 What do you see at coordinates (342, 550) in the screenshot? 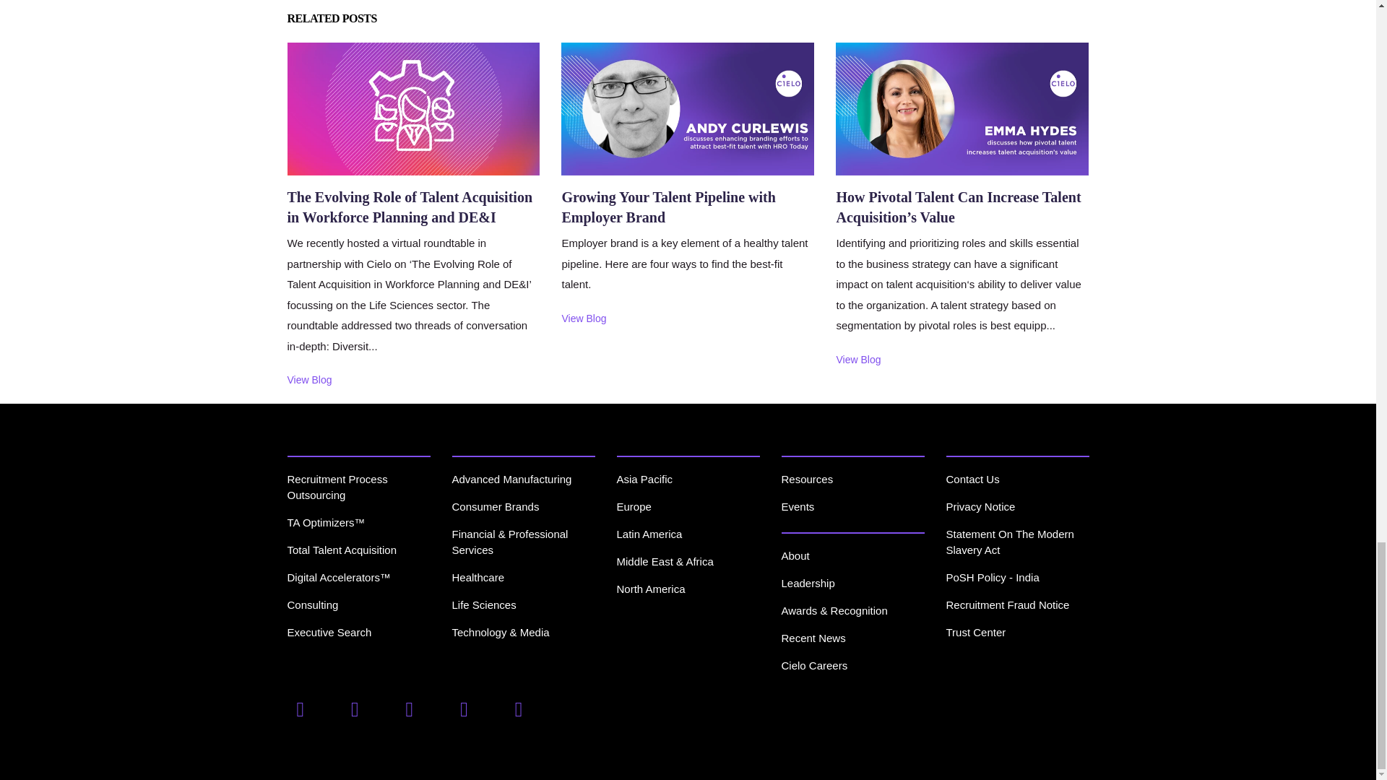
I see `Total Talent Acquisition` at bounding box center [342, 550].